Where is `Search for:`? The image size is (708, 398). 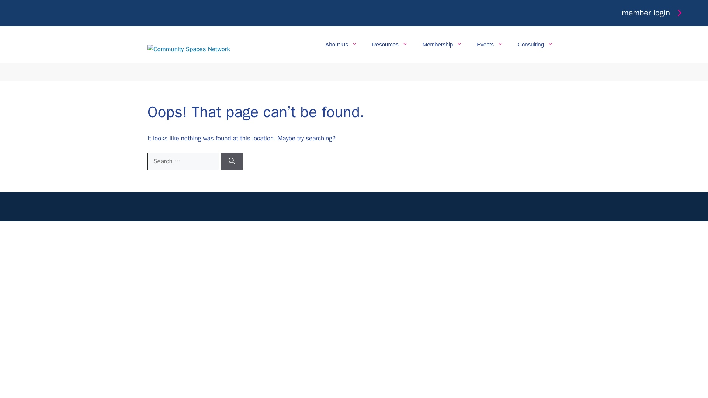 Search for: is located at coordinates (183, 161).